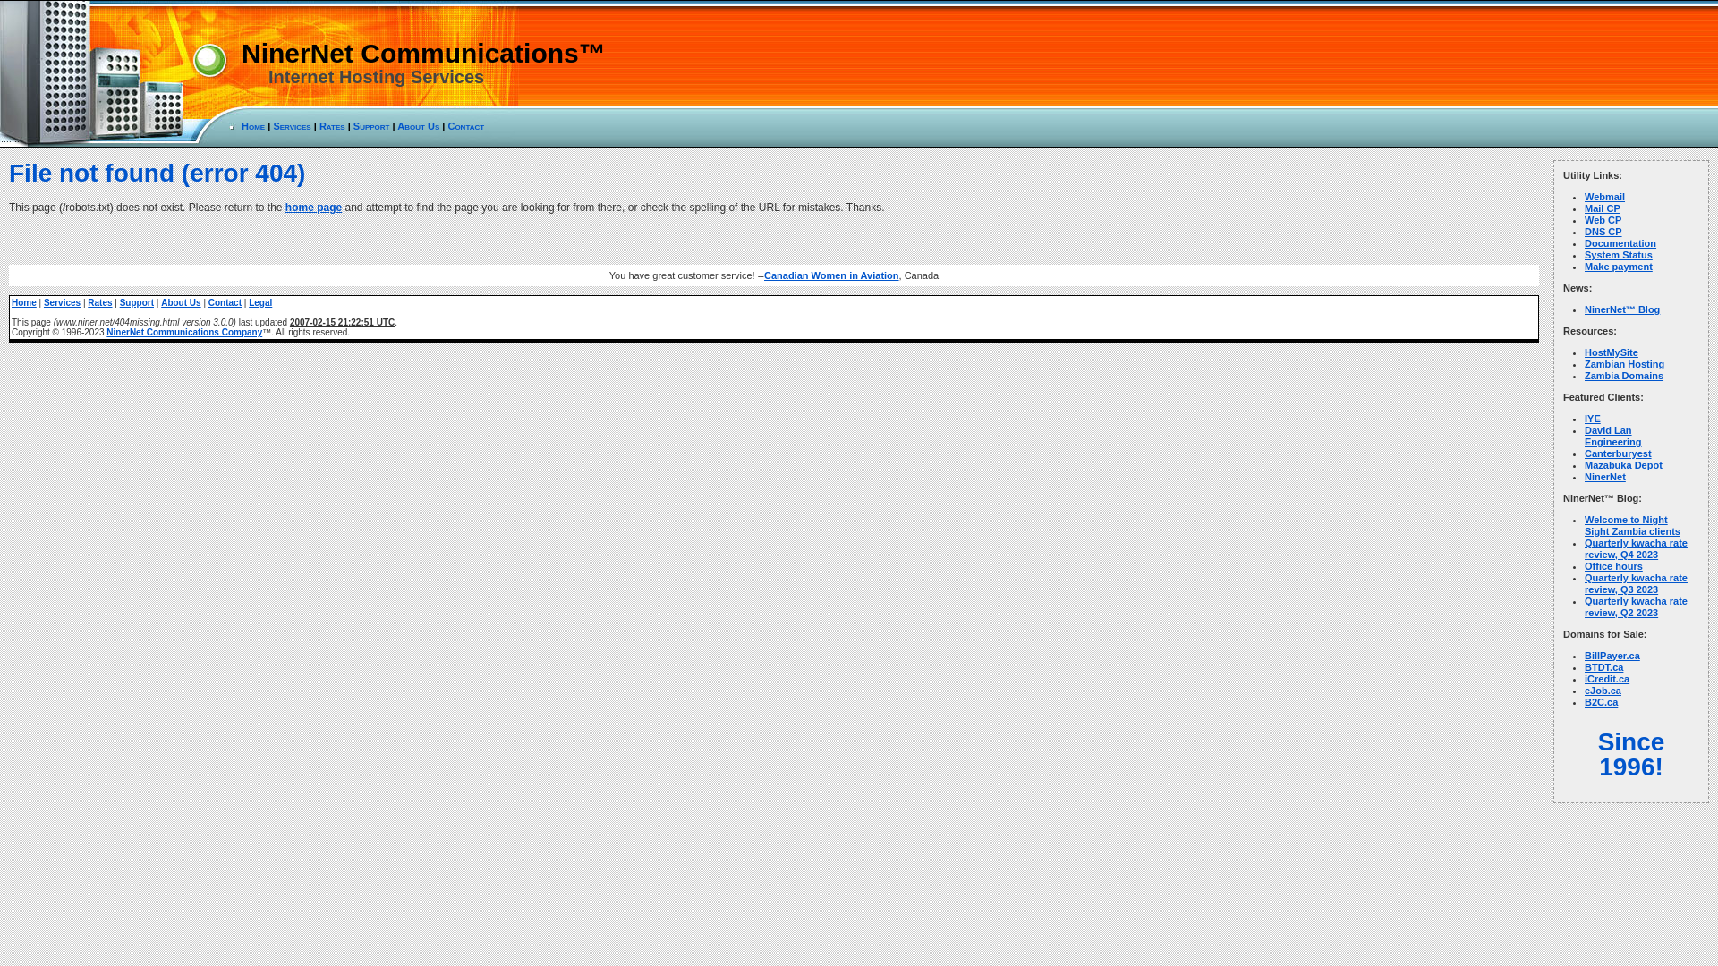 Image resolution: width=1718 pixels, height=966 pixels. I want to click on Webmail, so click(1605, 197).